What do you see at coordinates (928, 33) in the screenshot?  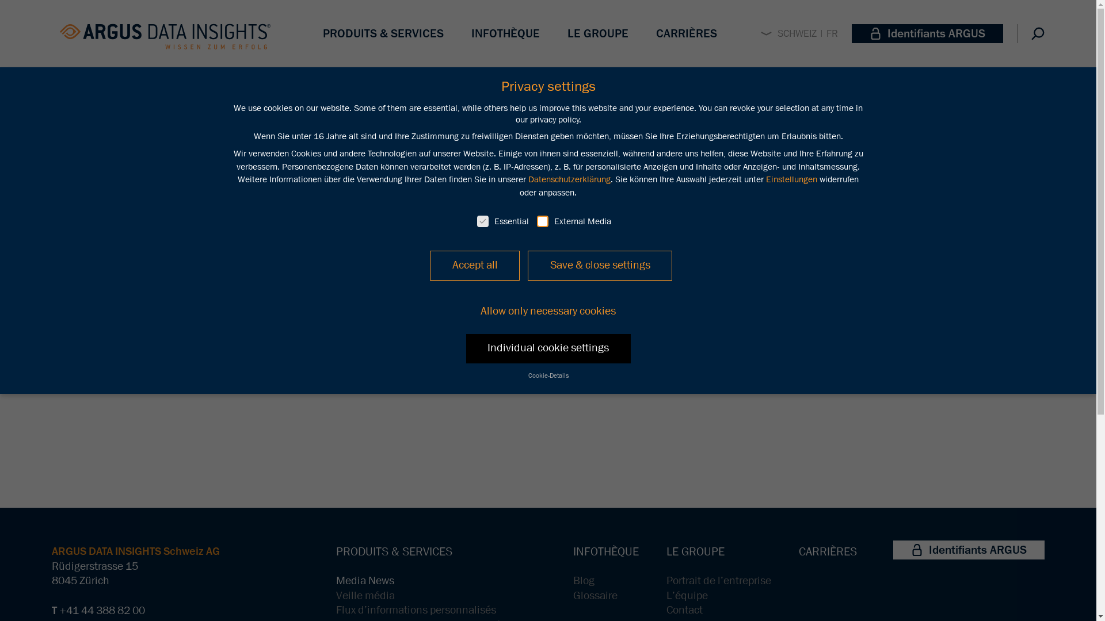 I see `Identifiants ARGUS` at bounding box center [928, 33].